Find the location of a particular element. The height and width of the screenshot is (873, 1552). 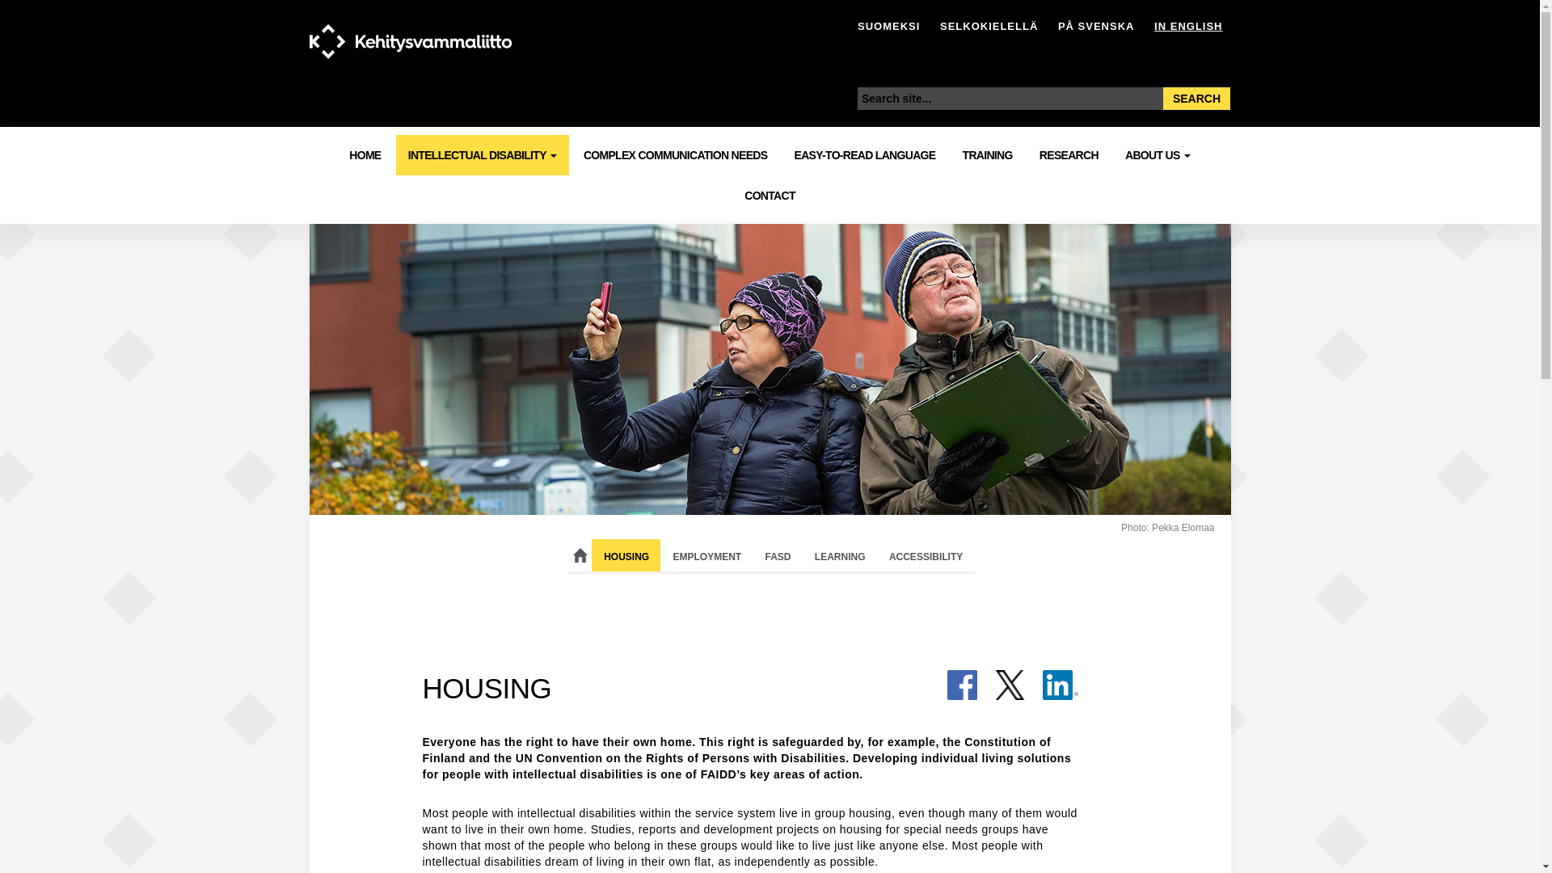

In English is located at coordinates (1188, 26).